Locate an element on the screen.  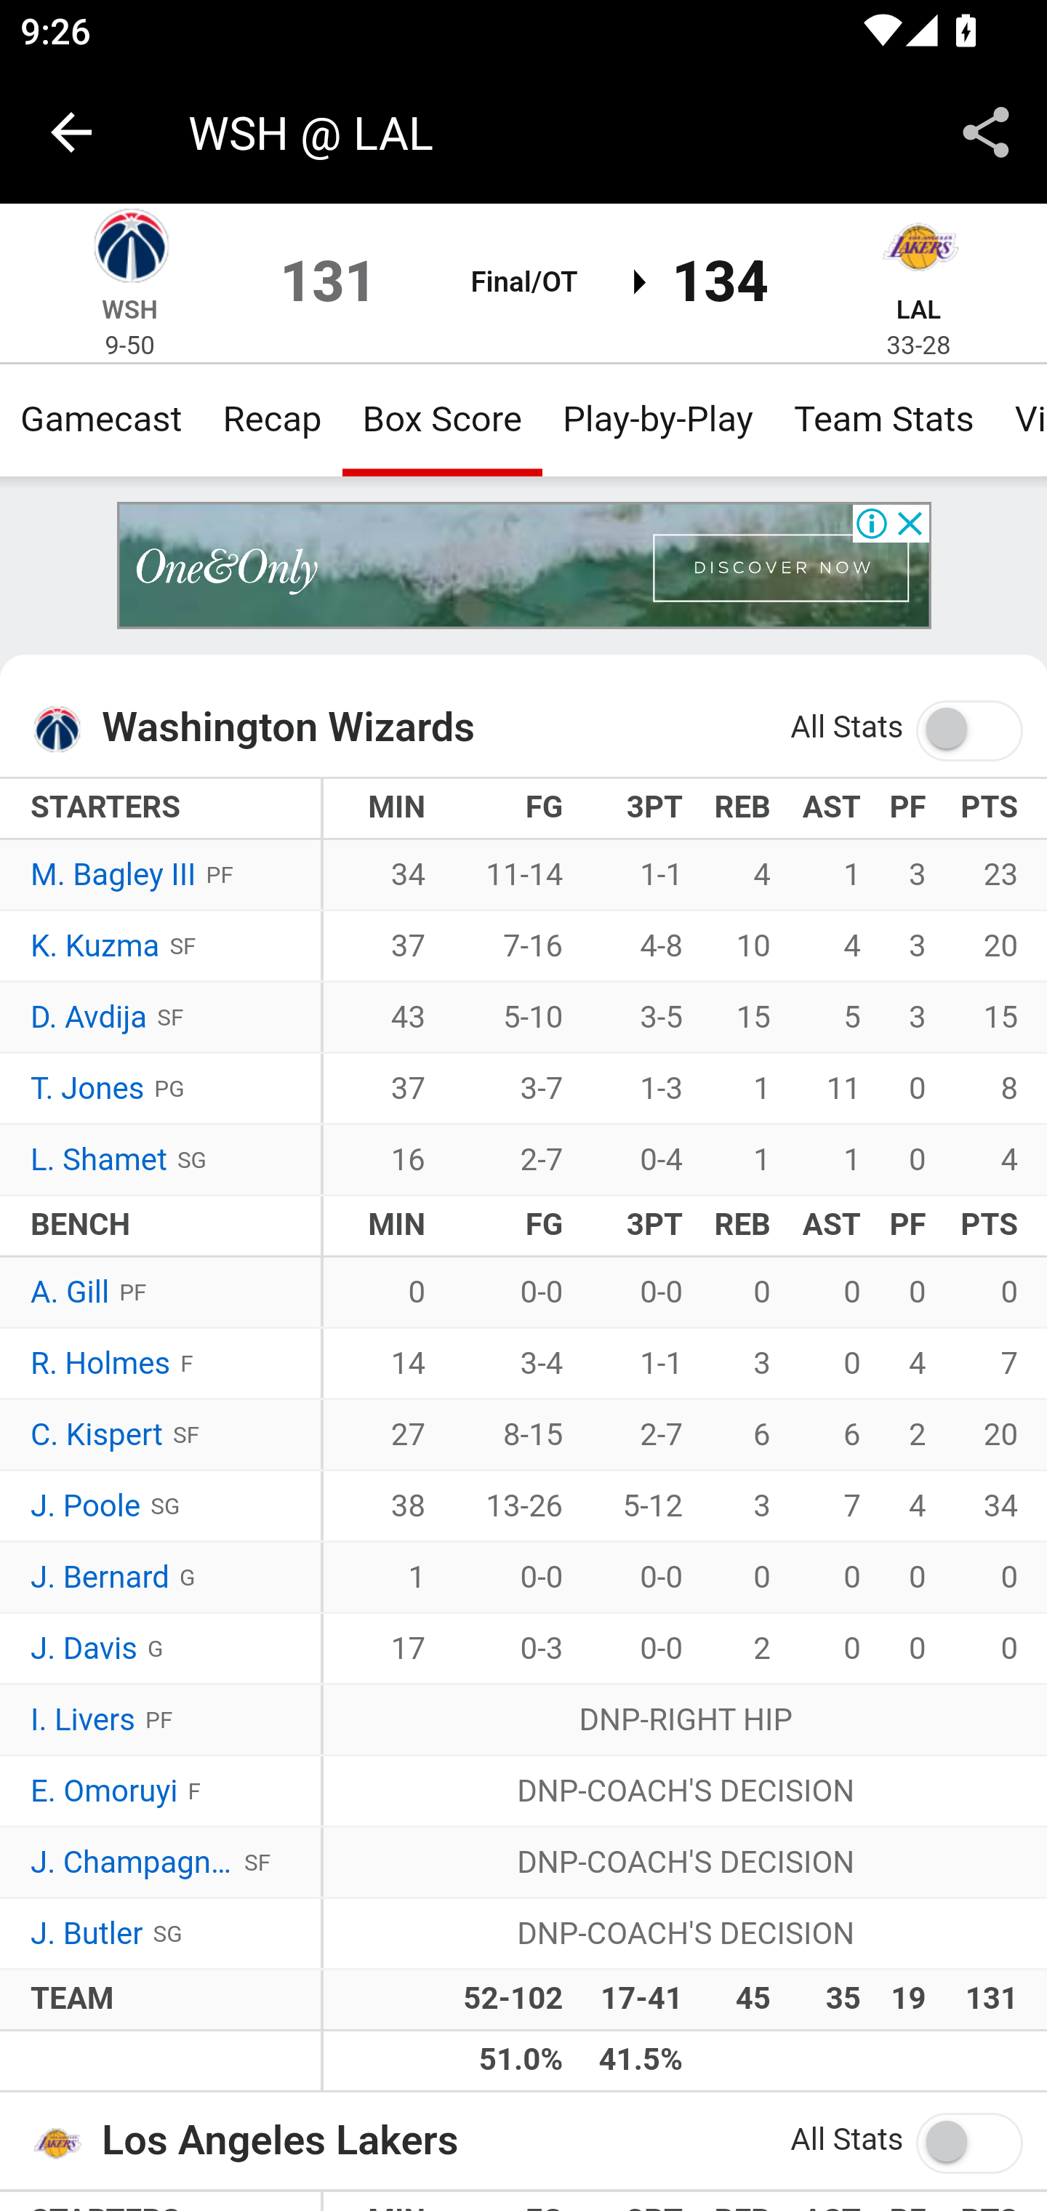
WSH is located at coordinates (131, 309).